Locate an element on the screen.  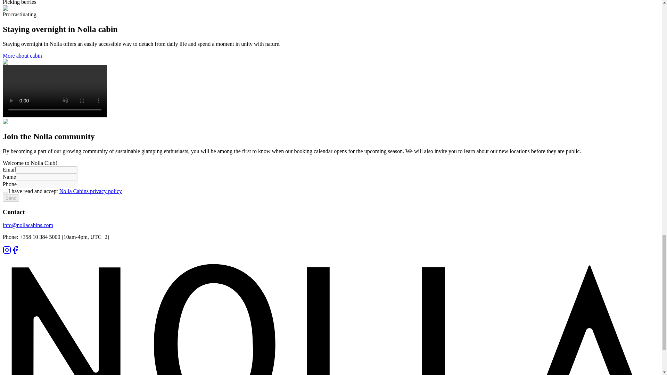
More about cabin is located at coordinates (22, 56).